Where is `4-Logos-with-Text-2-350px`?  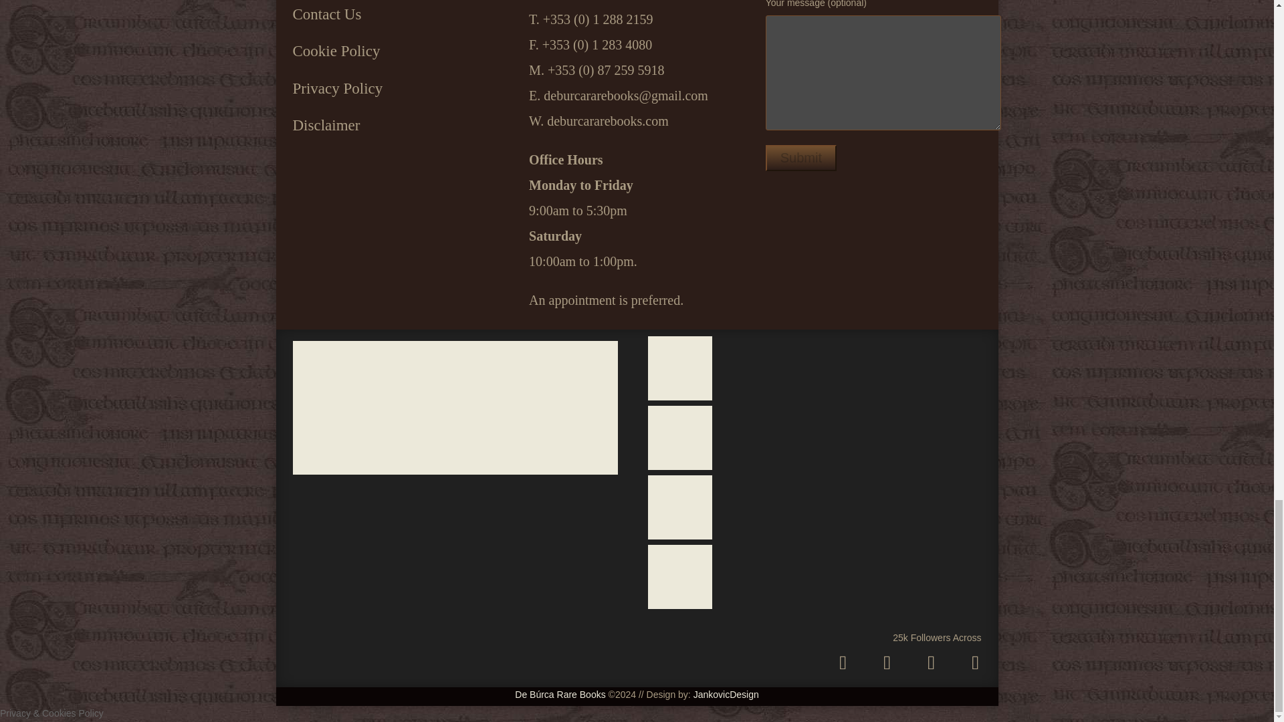
4-Logos-with-Text-2-350px is located at coordinates (455, 407).